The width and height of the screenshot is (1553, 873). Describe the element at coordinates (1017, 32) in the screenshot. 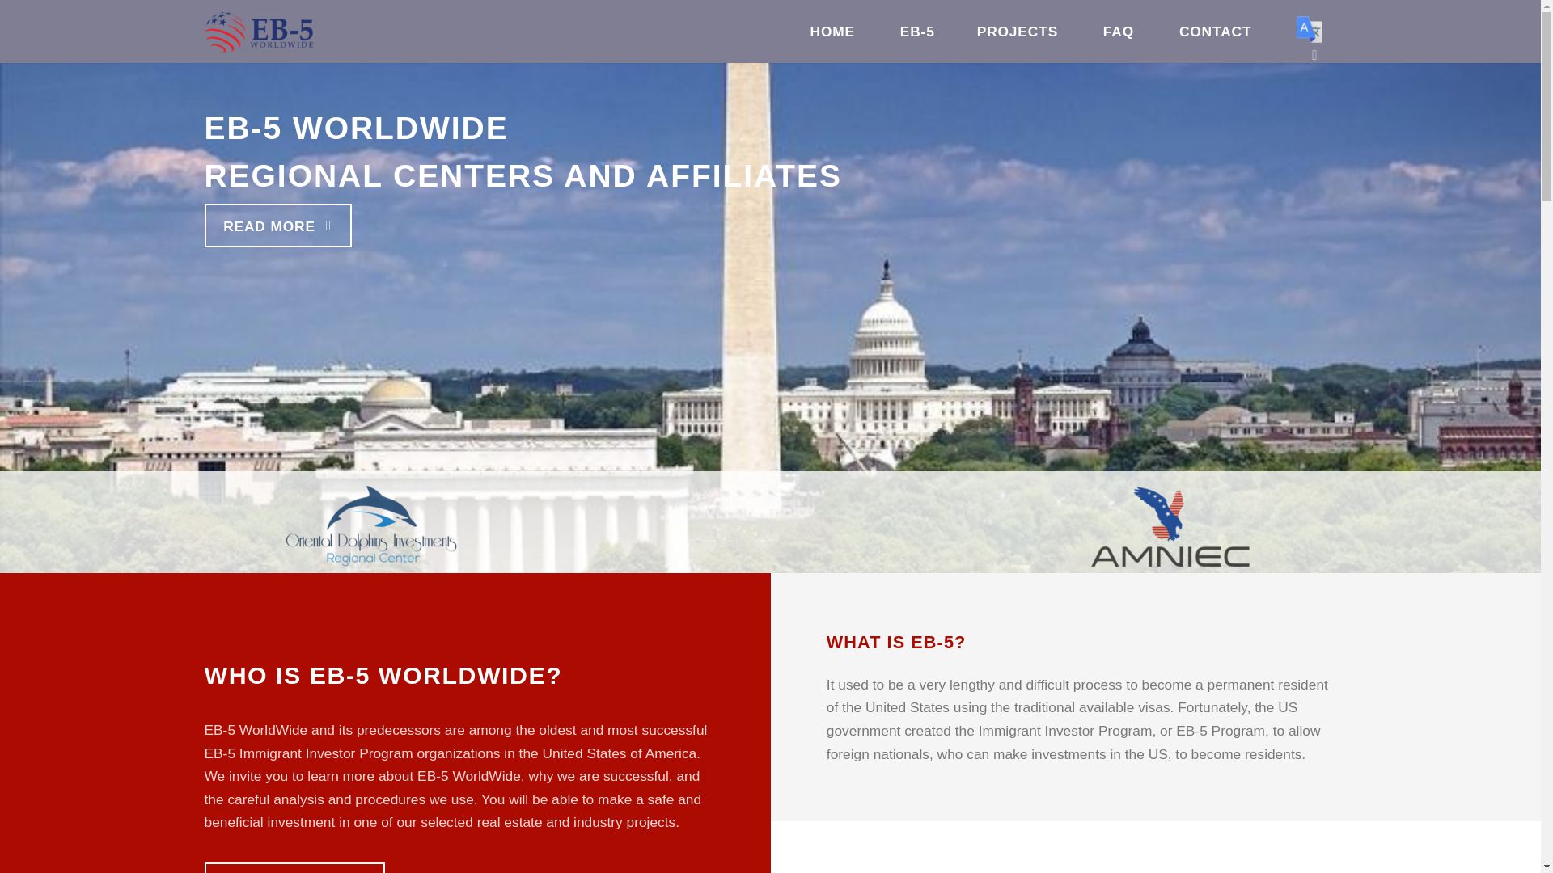

I see `PROJECTS` at that location.